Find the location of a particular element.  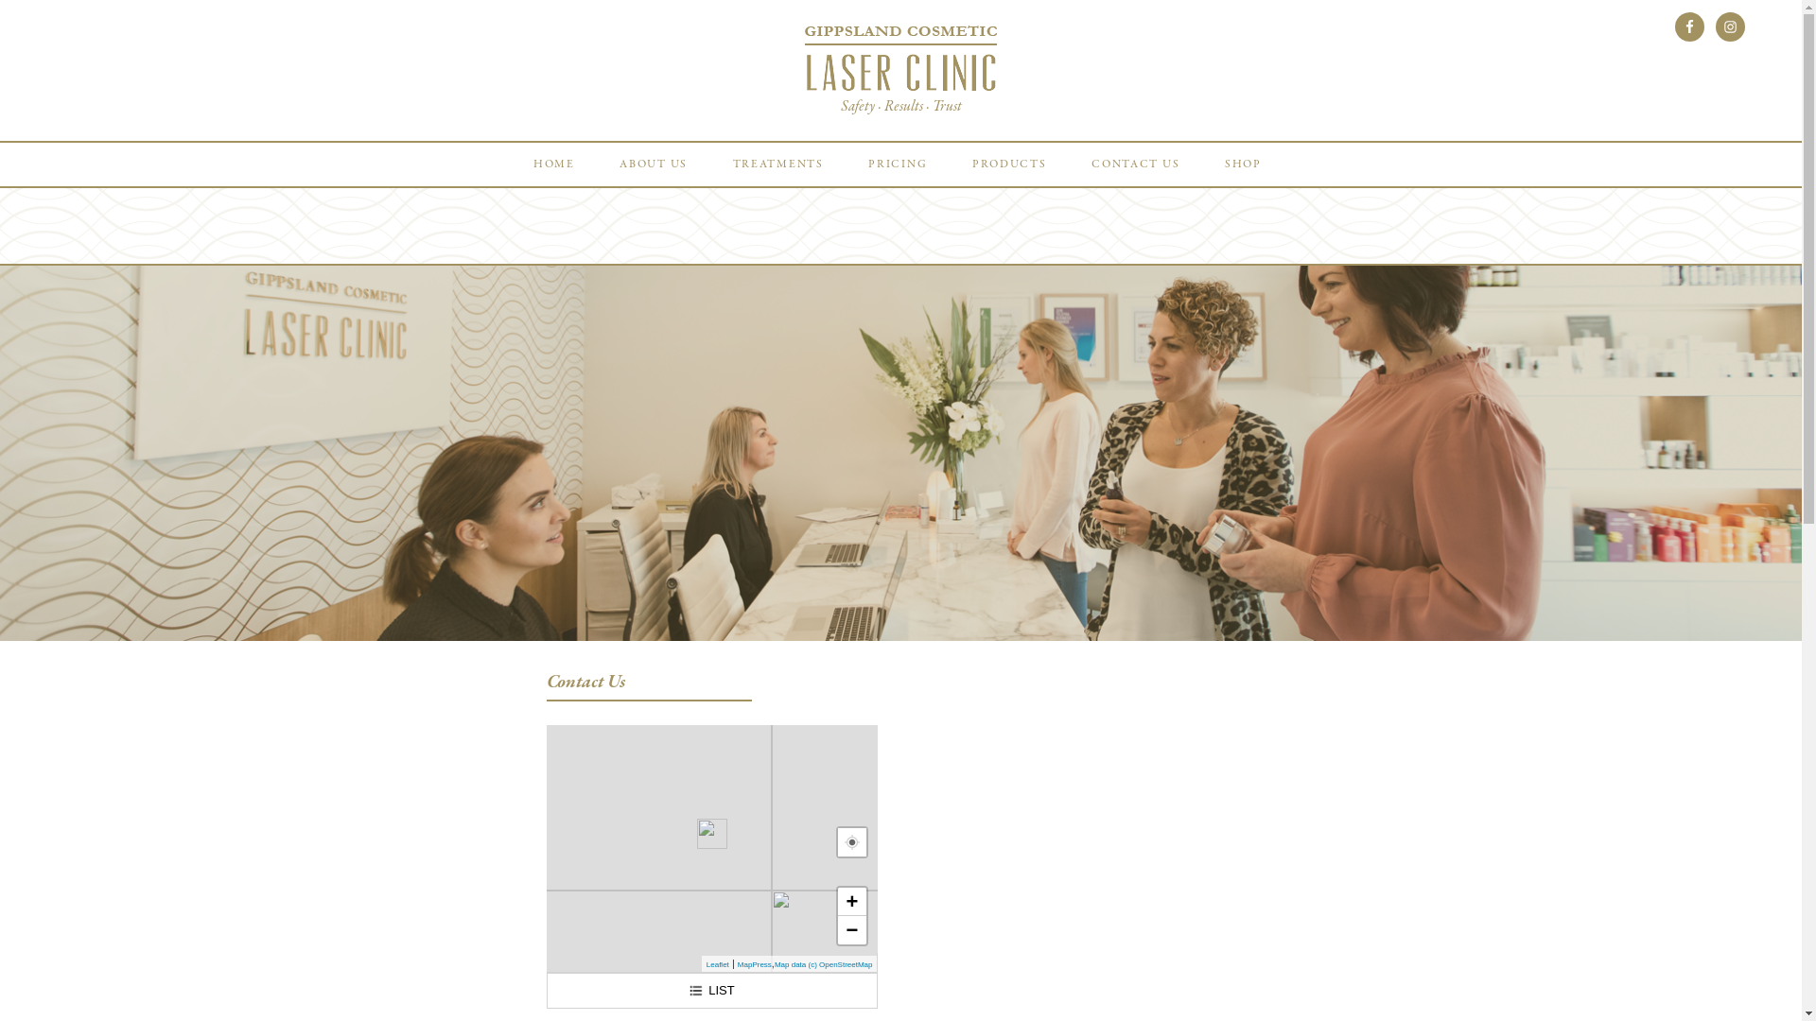

ABOUT US is located at coordinates (654, 164).